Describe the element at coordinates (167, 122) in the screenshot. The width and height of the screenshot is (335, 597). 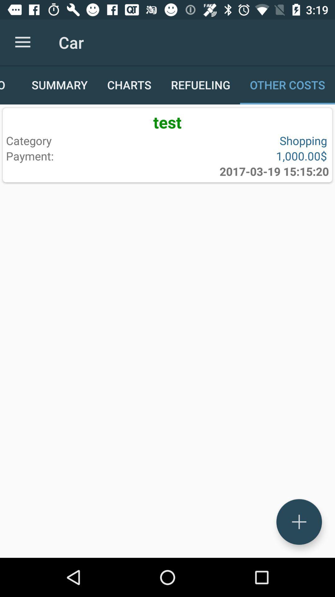
I see `open the item below info` at that location.